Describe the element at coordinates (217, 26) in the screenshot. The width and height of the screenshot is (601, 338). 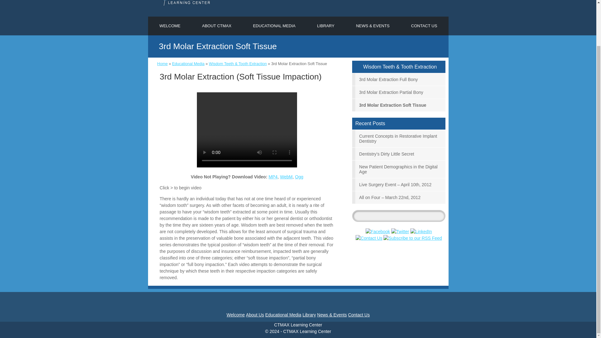
I see `ABOUT CTMAX` at that location.